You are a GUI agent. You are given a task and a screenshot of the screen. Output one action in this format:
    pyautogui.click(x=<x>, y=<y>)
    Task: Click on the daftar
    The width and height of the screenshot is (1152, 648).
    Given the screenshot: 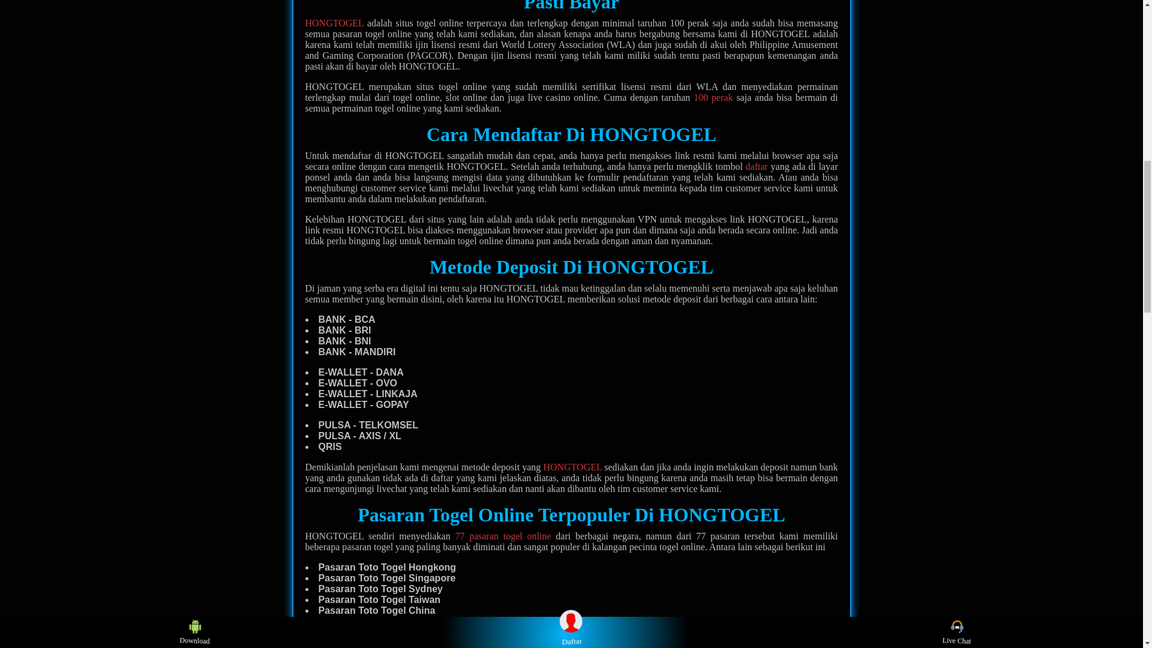 What is the action you would take?
    pyautogui.click(x=757, y=166)
    